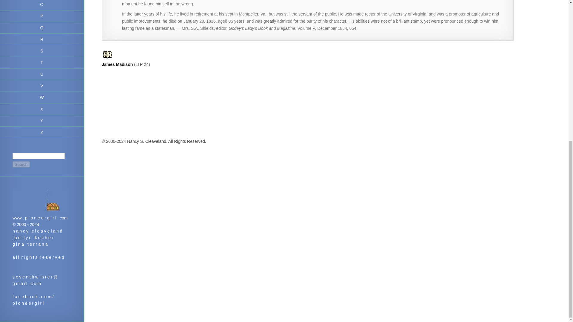  What do you see at coordinates (42, 74) in the screenshot?
I see `U` at bounding box center [42, 74].